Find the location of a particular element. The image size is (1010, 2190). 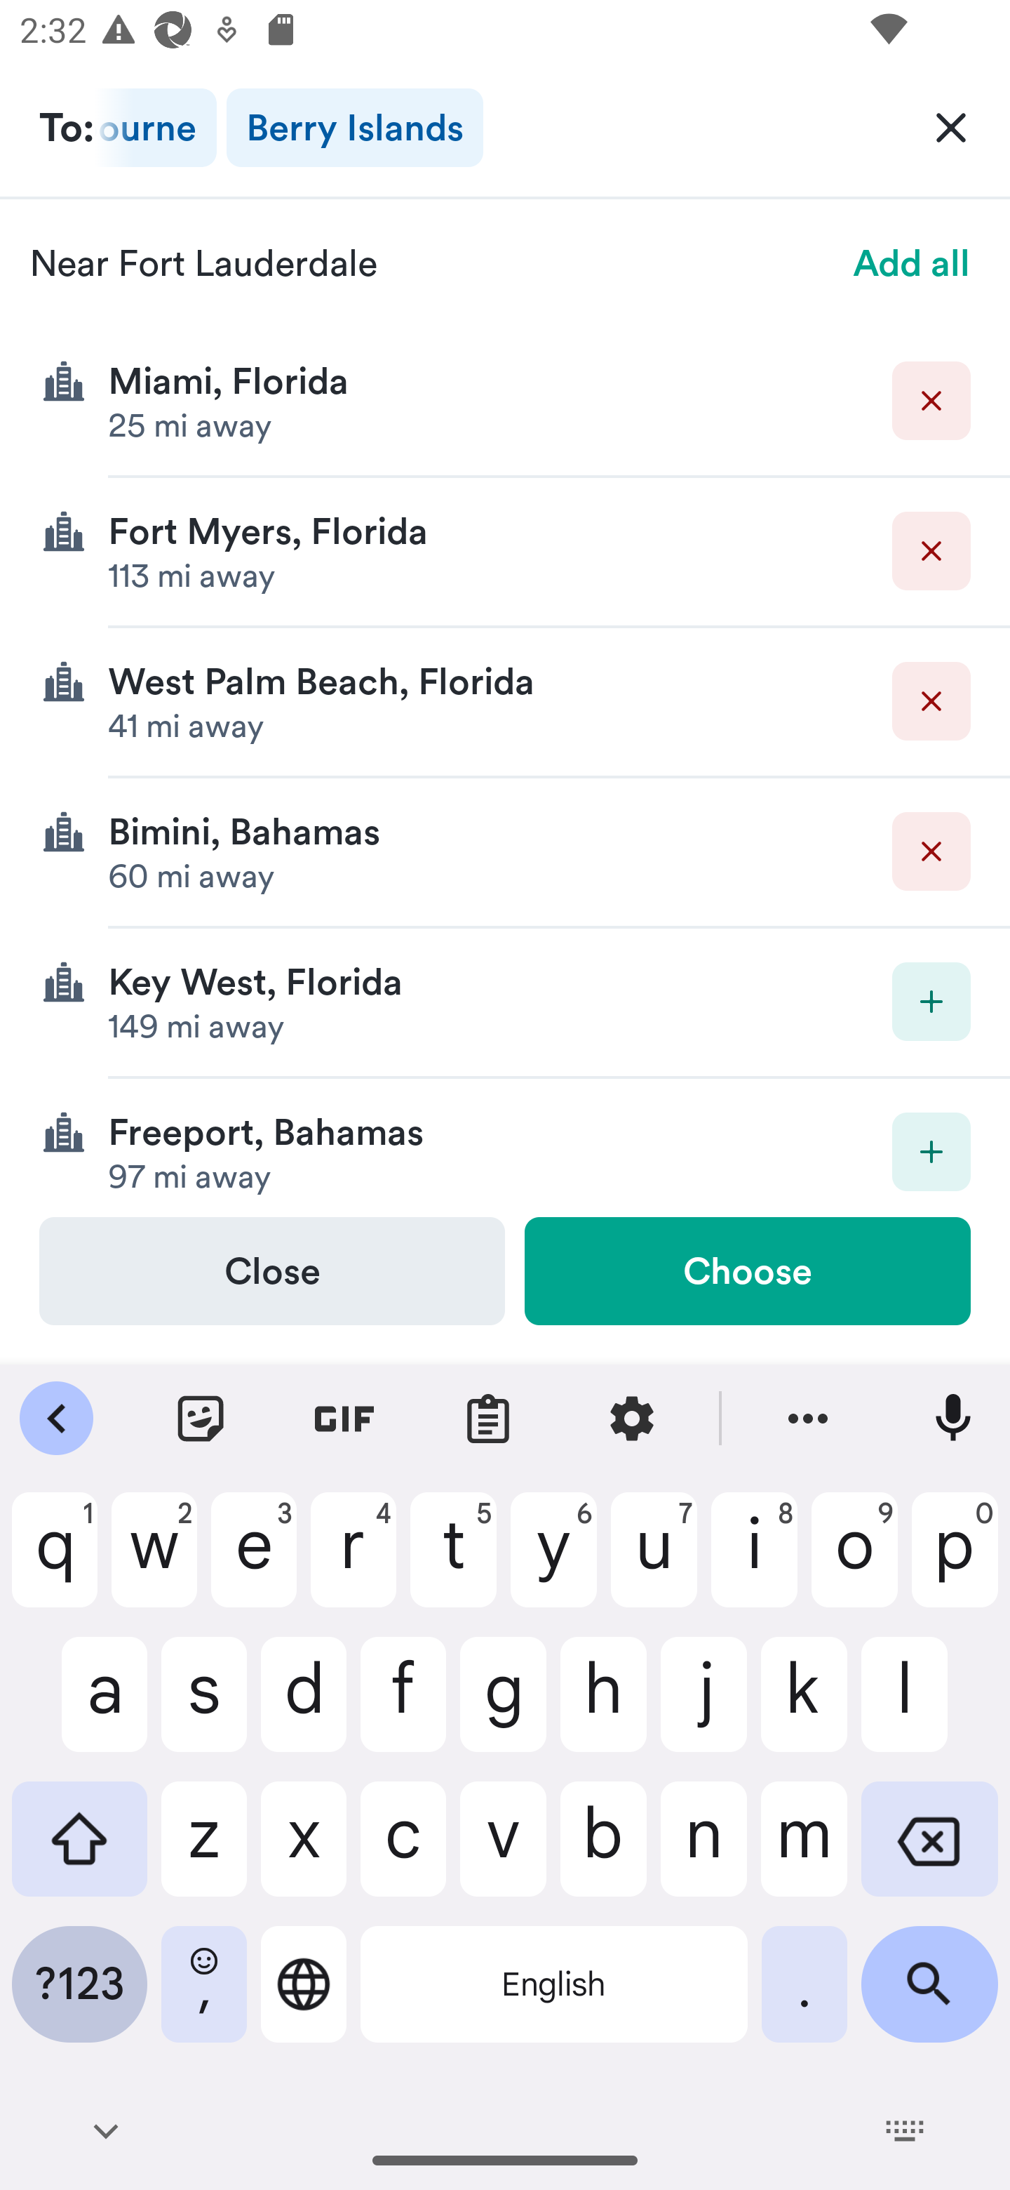

Add destination is located at coordinates (931, 1001).